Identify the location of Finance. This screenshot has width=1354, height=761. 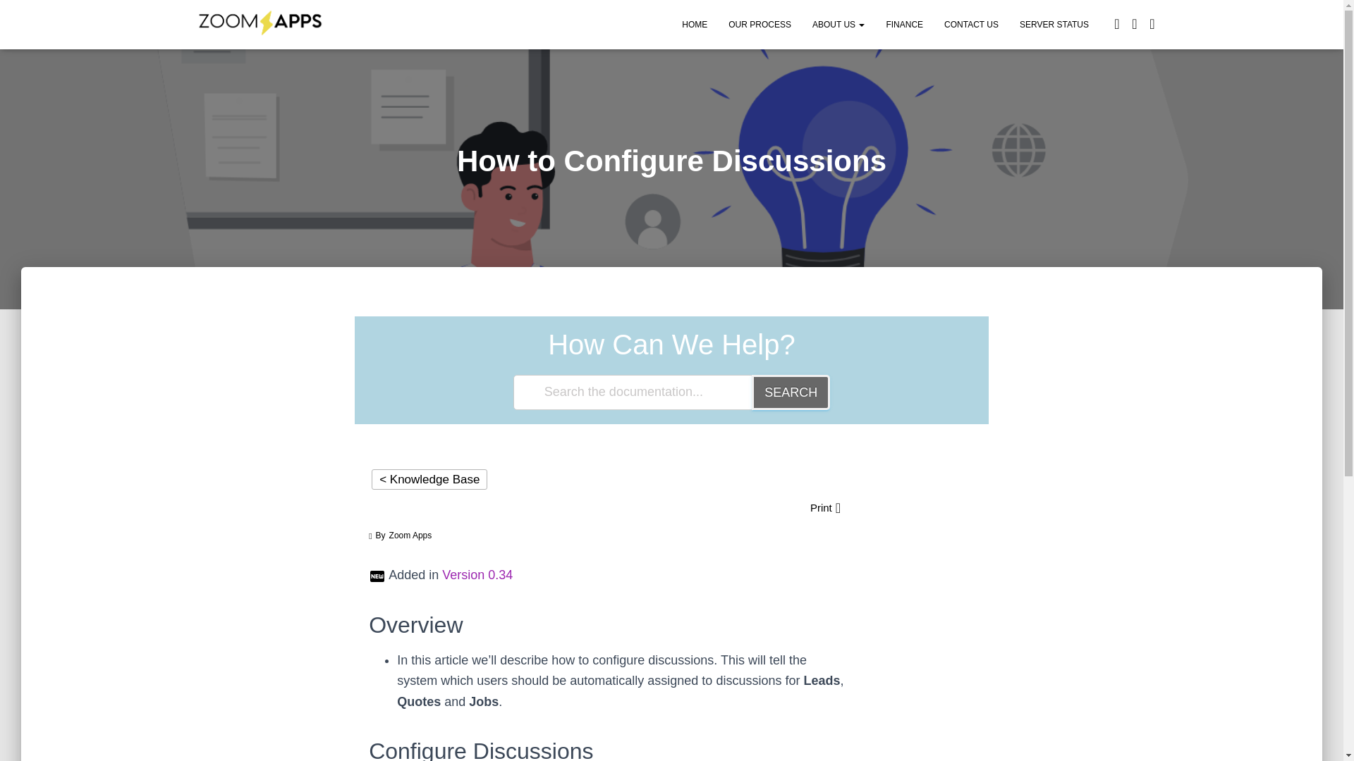
(904, 24).